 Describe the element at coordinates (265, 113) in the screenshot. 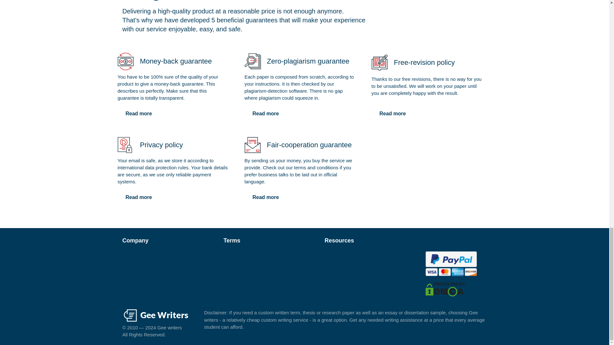

I see `Read more` at that location.